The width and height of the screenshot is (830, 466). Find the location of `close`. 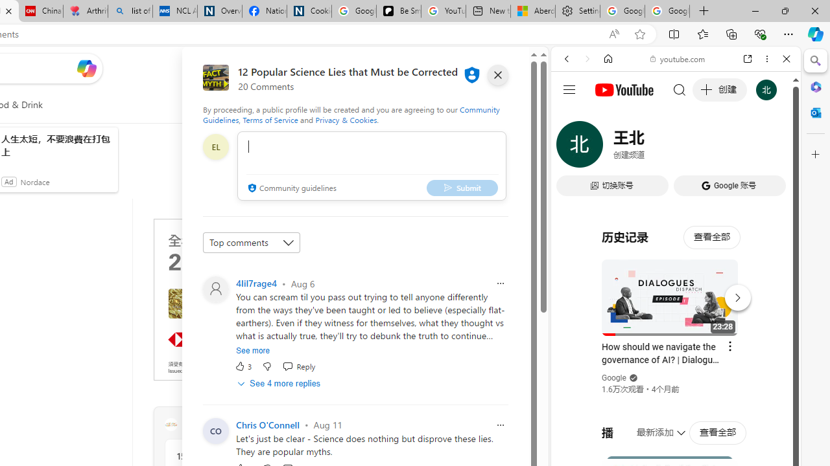

close is located at coordinates (498, 75).